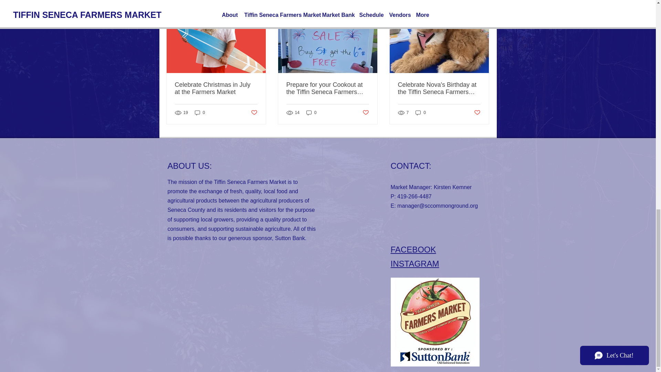  What do you see at coordinates (253, 113) in the screenshot?
I see `Post not marked as liked` at bounding box center [253, 113].